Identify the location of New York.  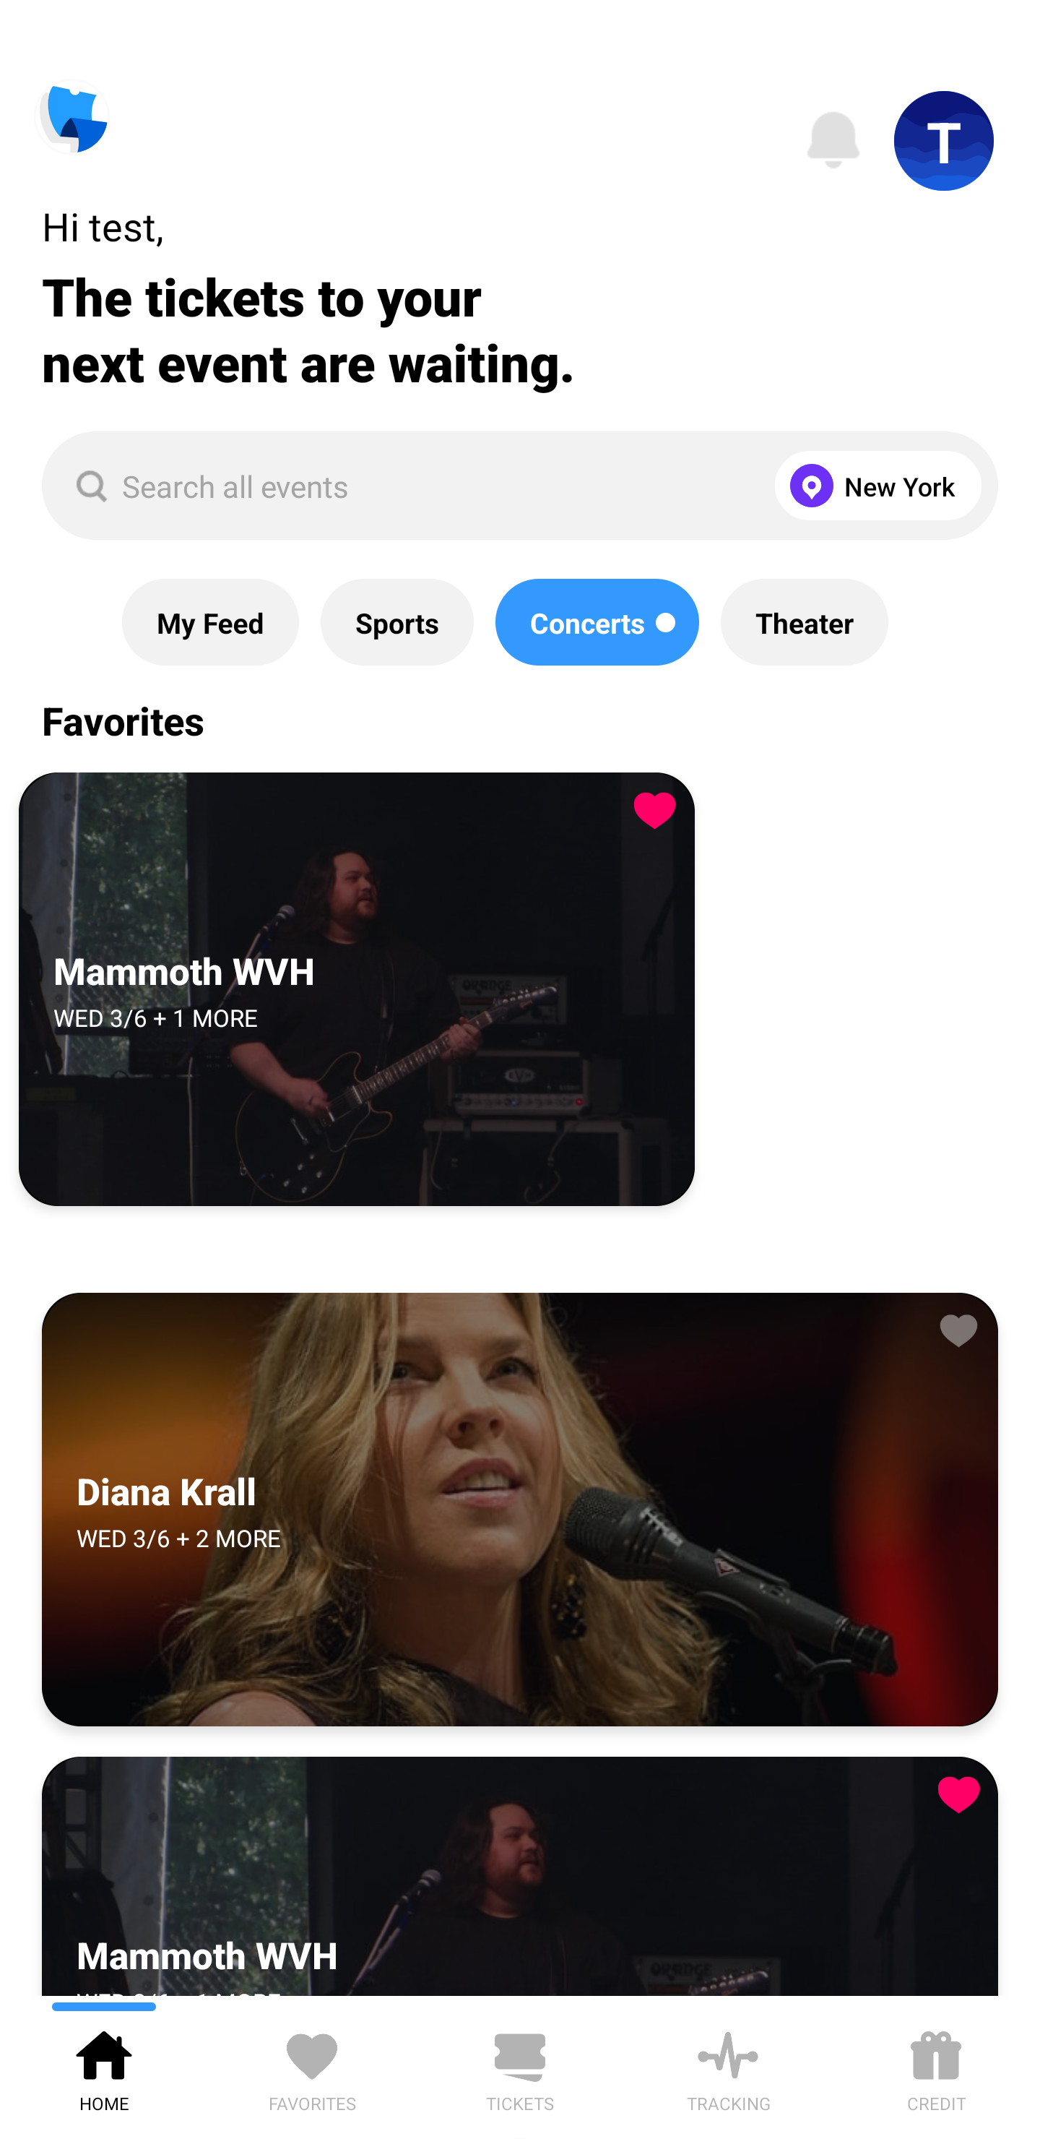
(872, 486).